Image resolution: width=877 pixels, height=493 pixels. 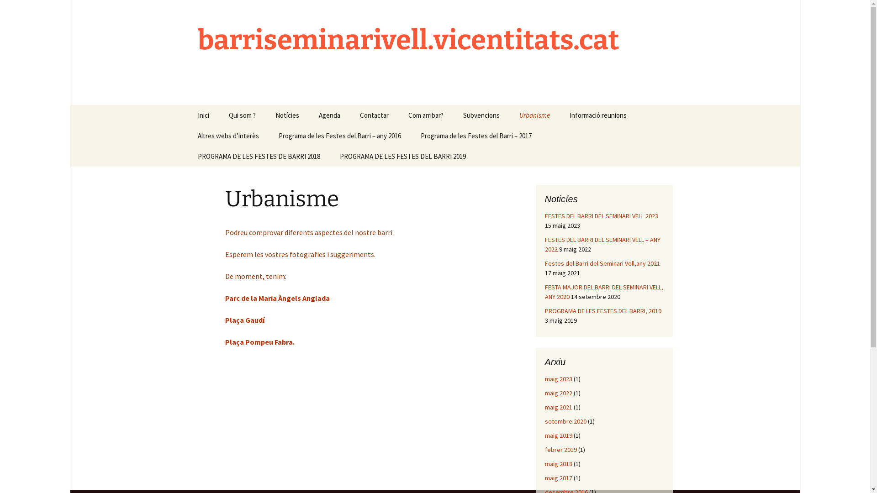 I want to click on maig 2022, so click(x=558, y=393).